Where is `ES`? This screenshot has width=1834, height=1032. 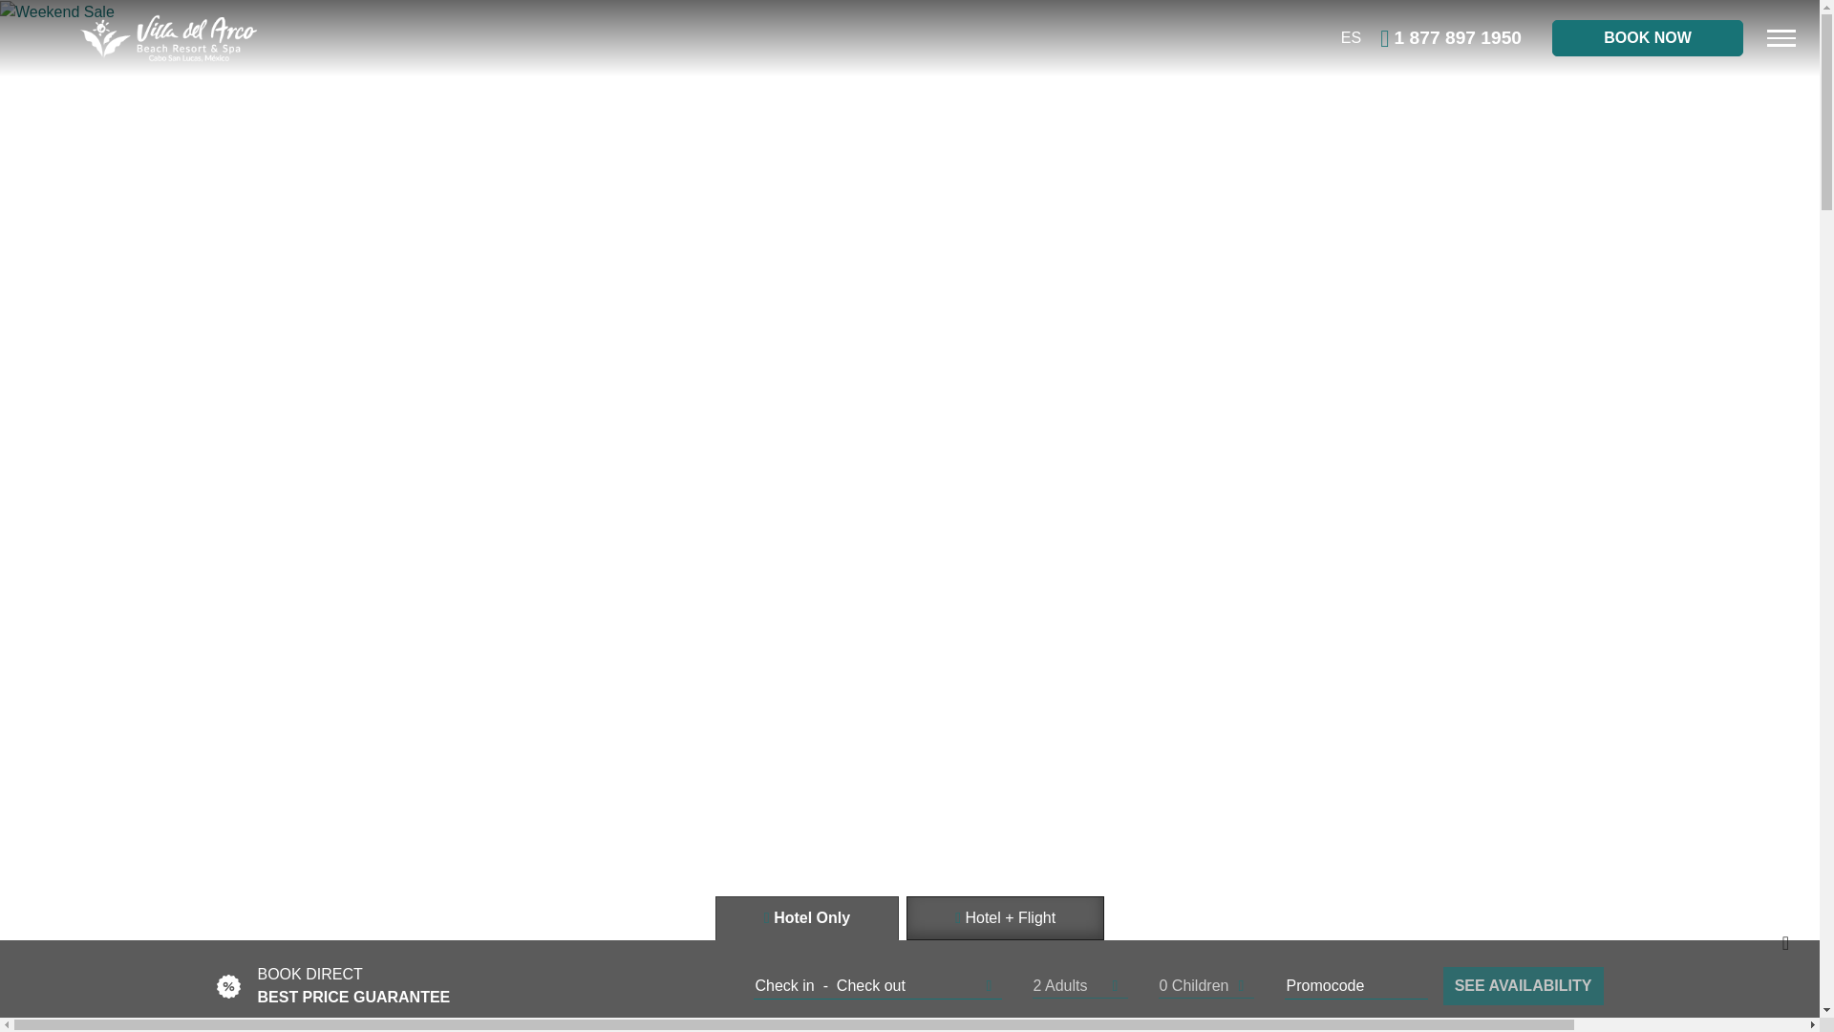 ES is located at coordinates (1351, 37).